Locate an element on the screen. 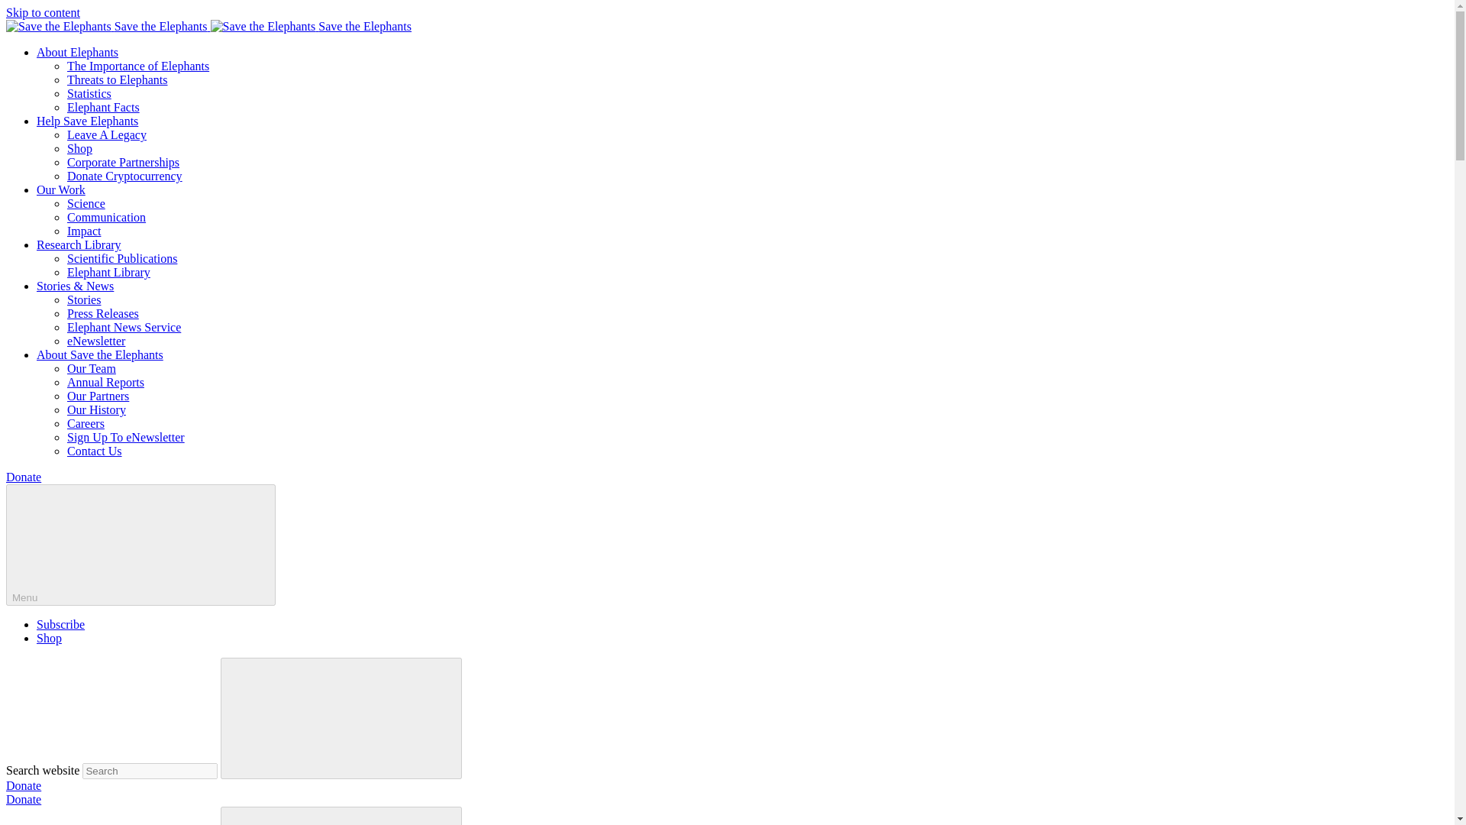  Our Partners is located at coordinates (98, 396).